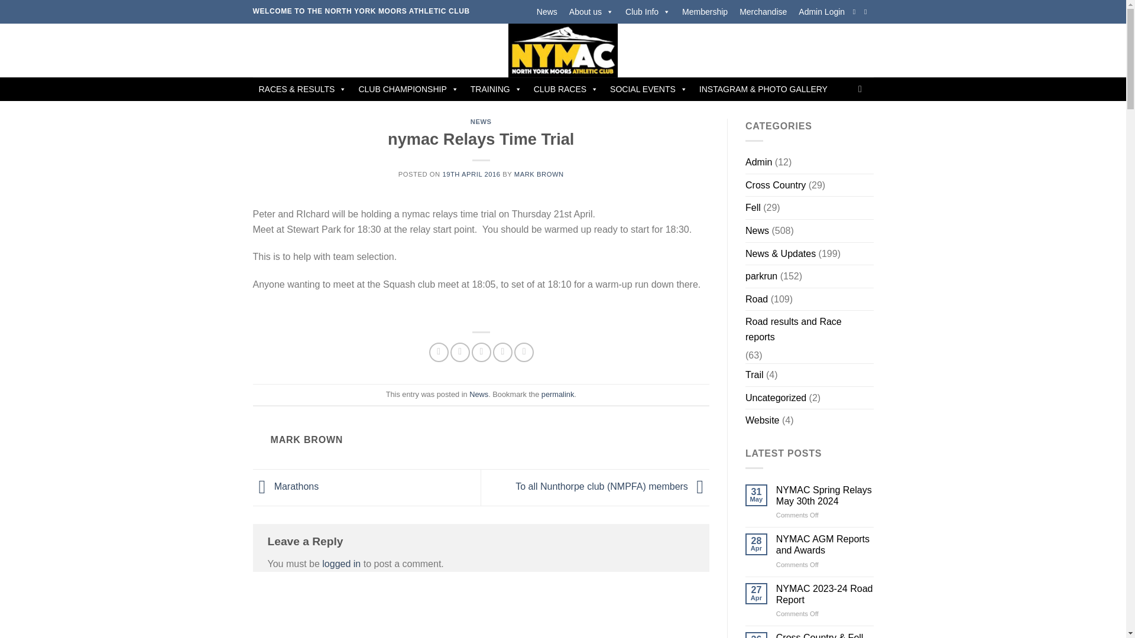  What do you see at coordinates (524, 352) in the screenshot?
I see `Share on LinkedIn` at bounding box center [524, 352].